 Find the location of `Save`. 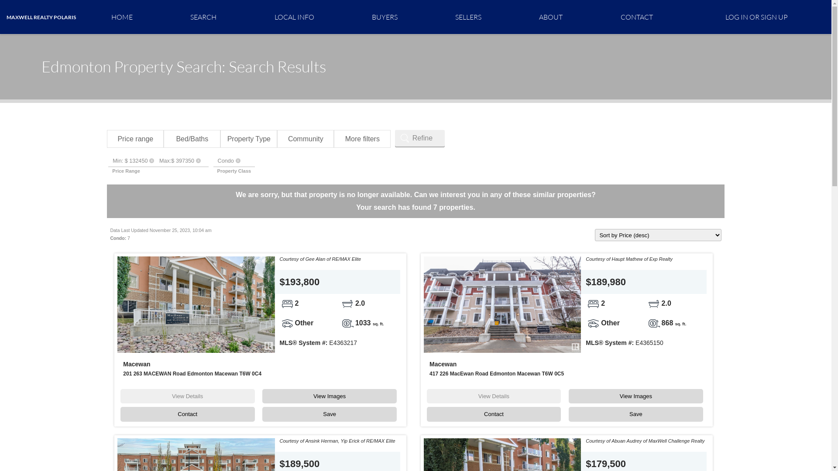

Save is located at coordinates (635, 413).